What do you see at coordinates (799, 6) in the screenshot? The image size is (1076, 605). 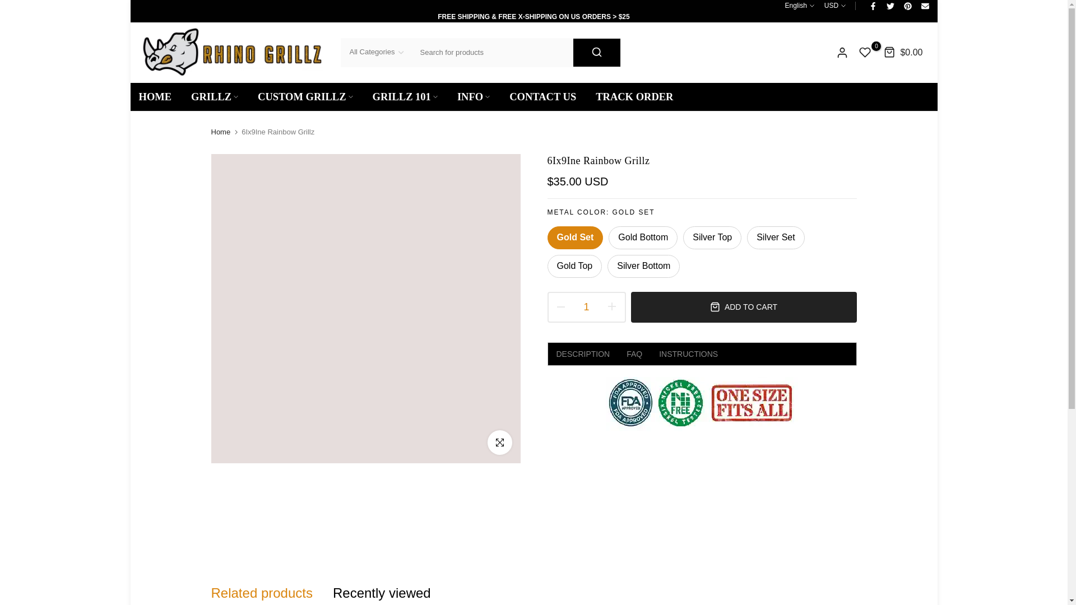 I see `English` at bounding box center [799, 6].